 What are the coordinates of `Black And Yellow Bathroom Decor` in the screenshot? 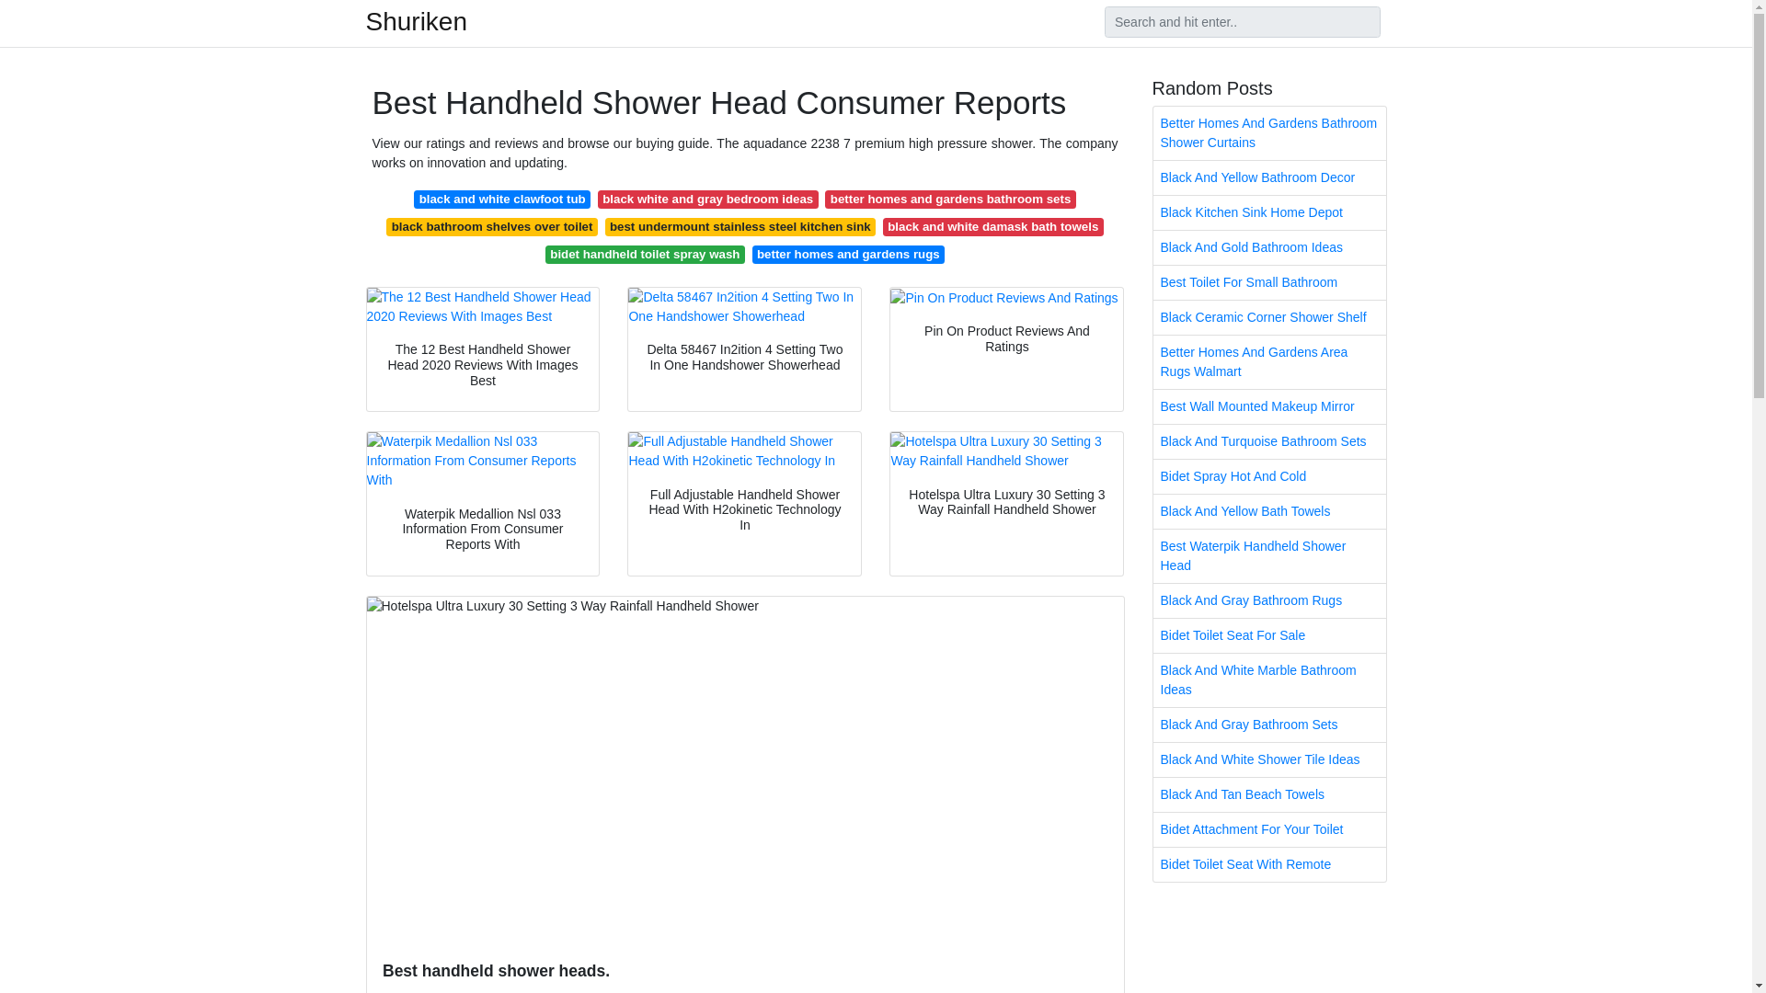 It's located at (1269, 177).